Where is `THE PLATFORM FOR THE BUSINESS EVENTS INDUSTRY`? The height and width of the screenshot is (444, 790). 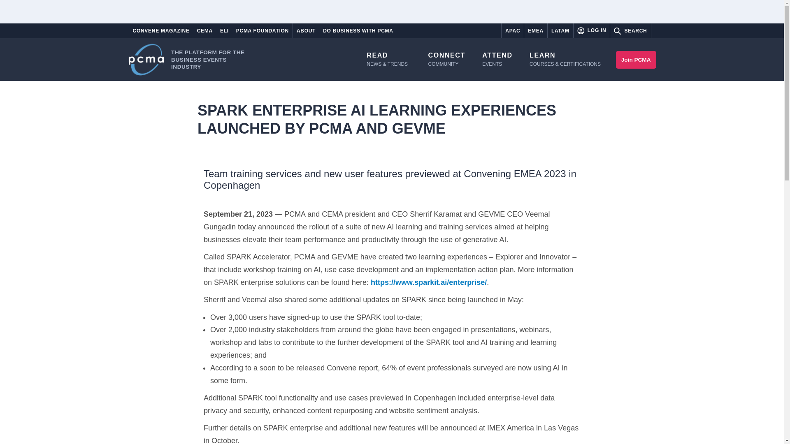 THE PLATFORM FOR THE BUSINESS EVENTS INDUSTRY is located at coordinates (193, 59).